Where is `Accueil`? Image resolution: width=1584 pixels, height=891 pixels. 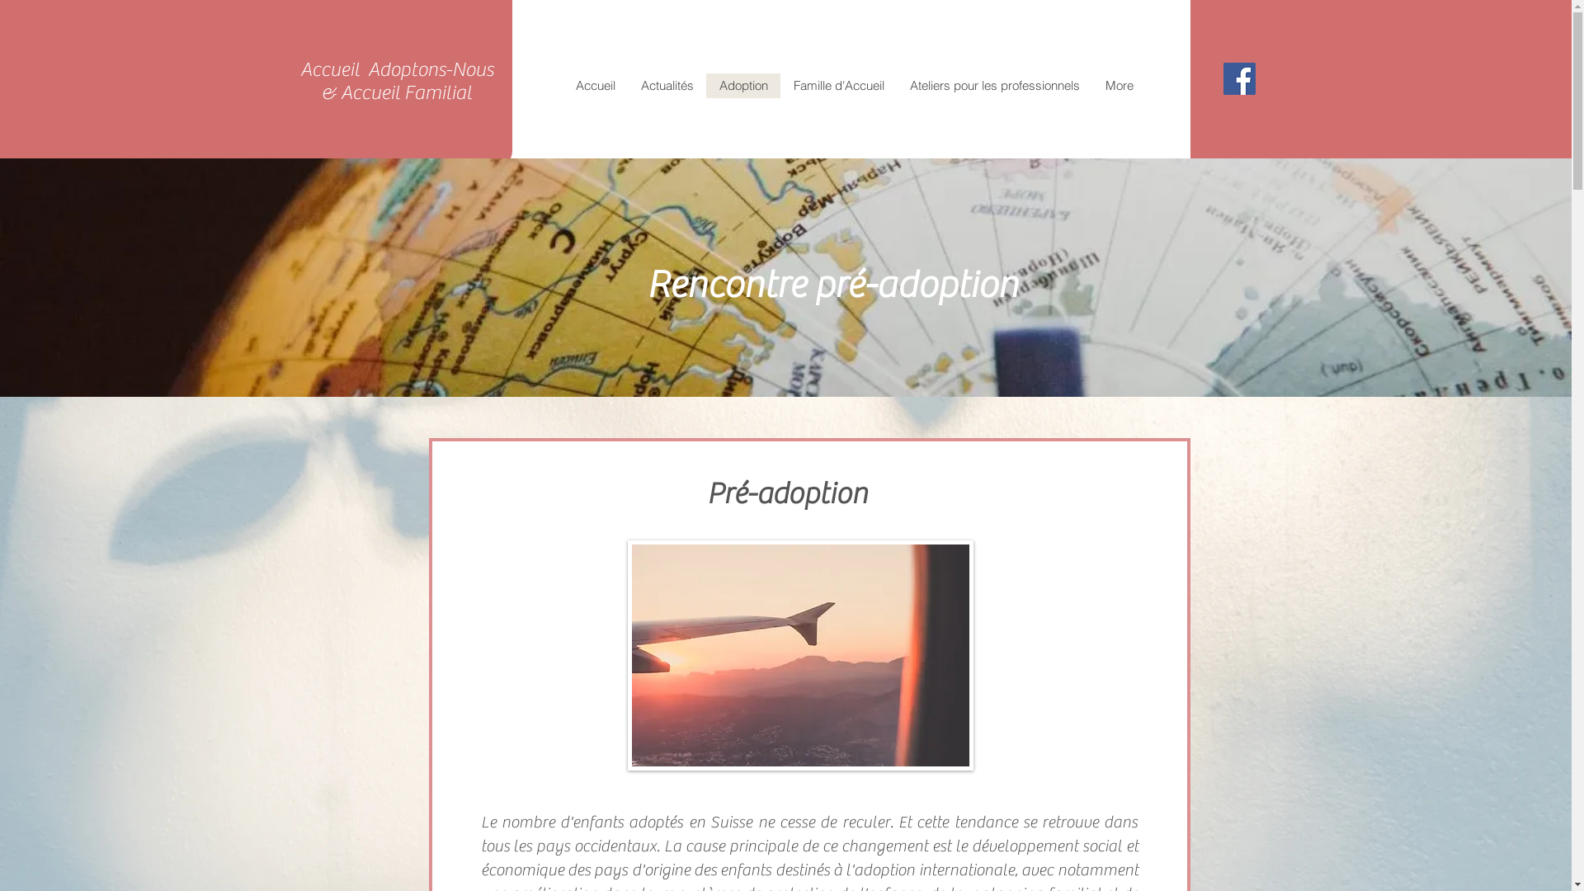 Accueil is located at coordinates (595, 86).